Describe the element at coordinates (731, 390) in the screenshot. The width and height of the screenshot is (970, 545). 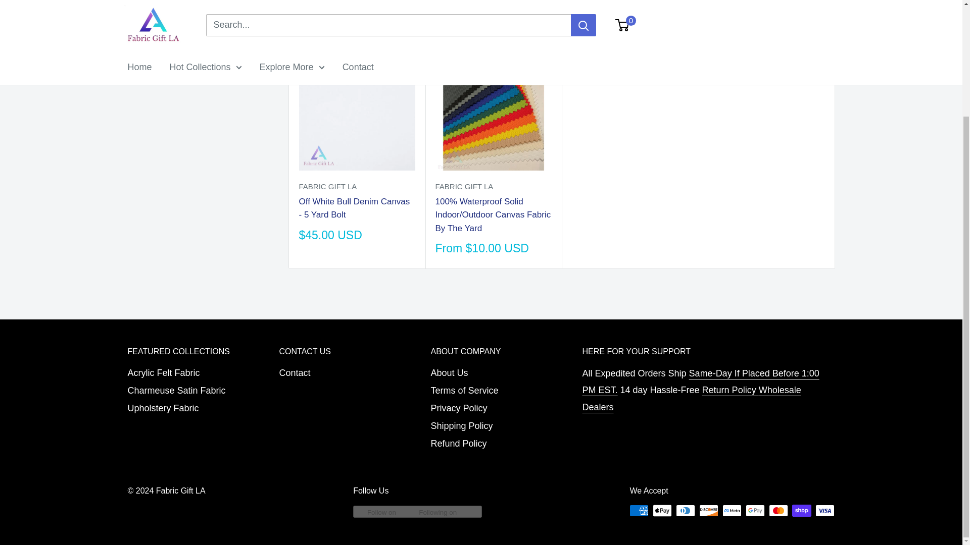
I see `Returns policy` at that location.